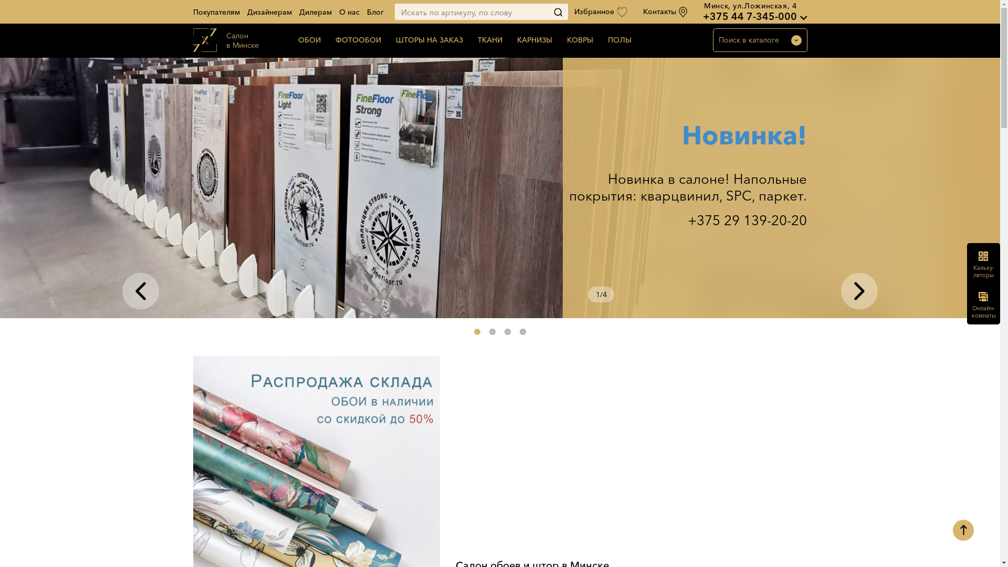  I want to click on YouTube video player, so click(632, 453).